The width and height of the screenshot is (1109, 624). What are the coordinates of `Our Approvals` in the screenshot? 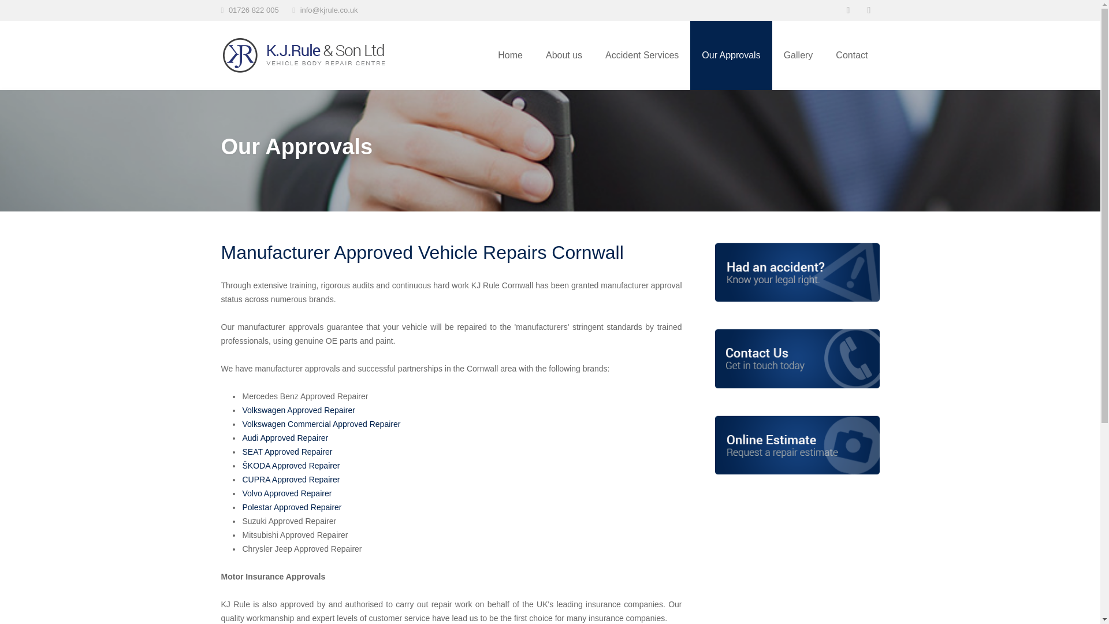 It's located at (731, 55).